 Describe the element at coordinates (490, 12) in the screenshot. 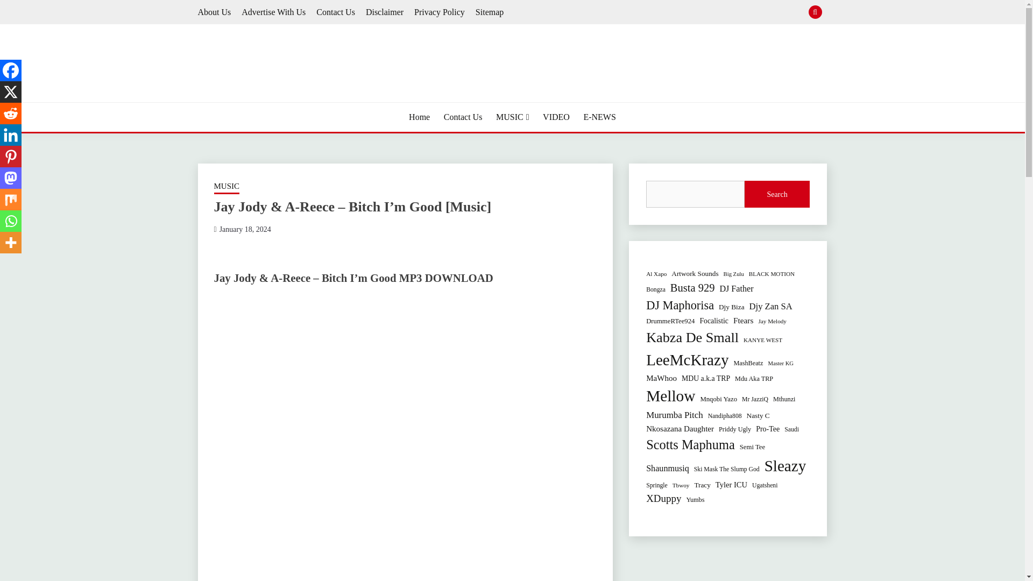

I see `Sitemap` at that location.